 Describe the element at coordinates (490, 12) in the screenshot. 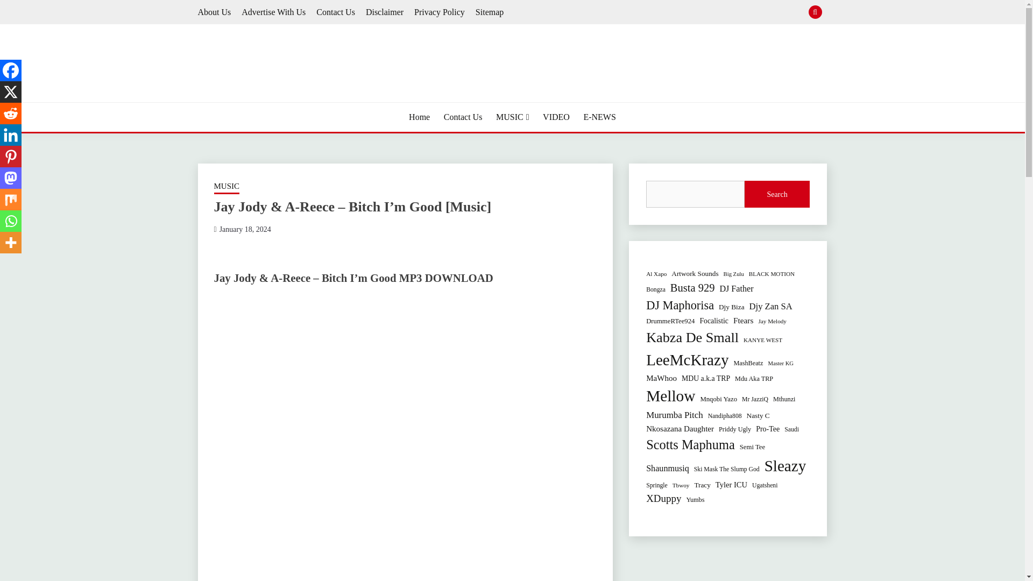

I see `Sitemap` at that location.